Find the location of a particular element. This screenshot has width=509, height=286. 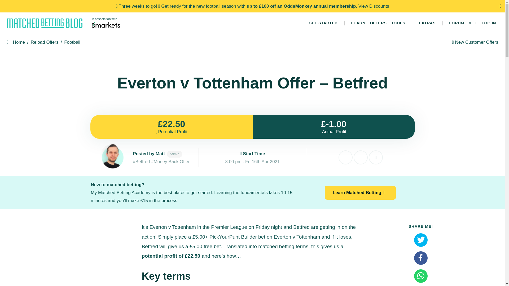

Offers is located at coordinates (378, 23).